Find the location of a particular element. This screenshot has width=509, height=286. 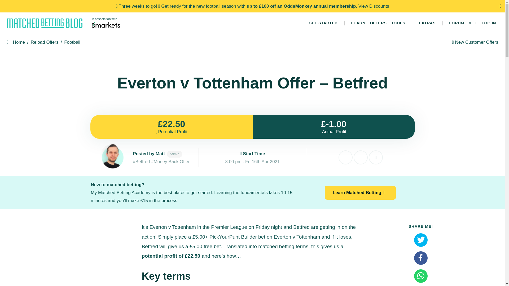

Offers is located at coordinates (378, 23).